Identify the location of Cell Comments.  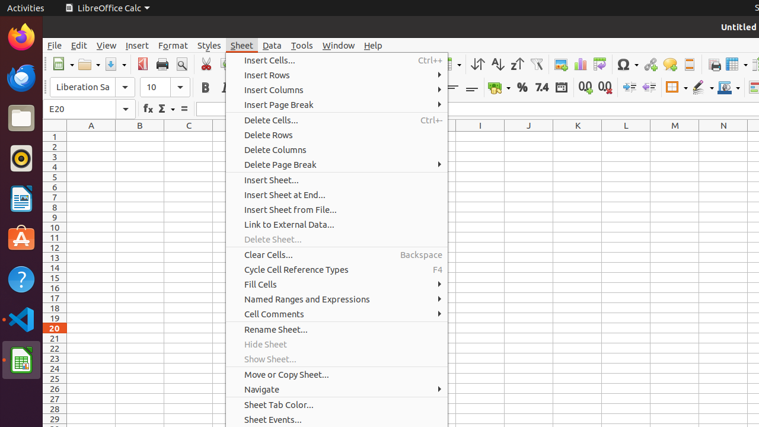
(337, 314).